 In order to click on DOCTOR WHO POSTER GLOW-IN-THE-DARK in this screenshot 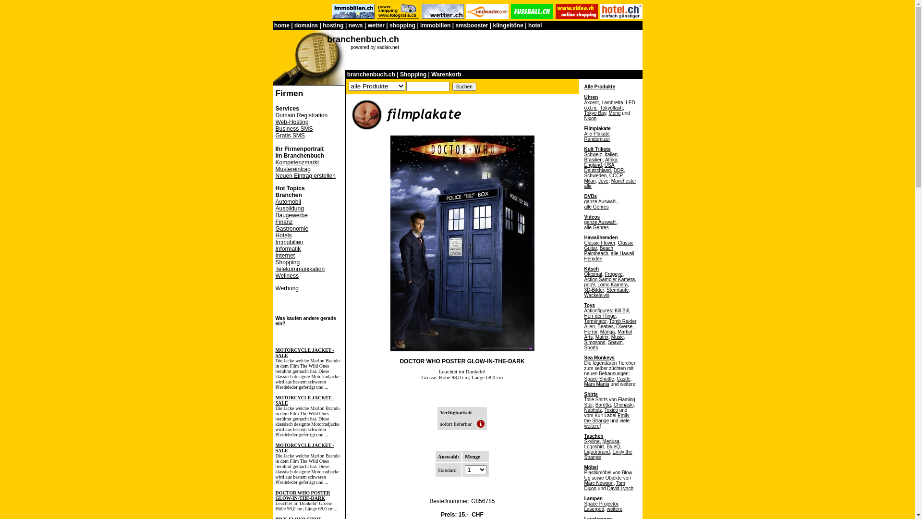, I will do `click(303, 495)`.